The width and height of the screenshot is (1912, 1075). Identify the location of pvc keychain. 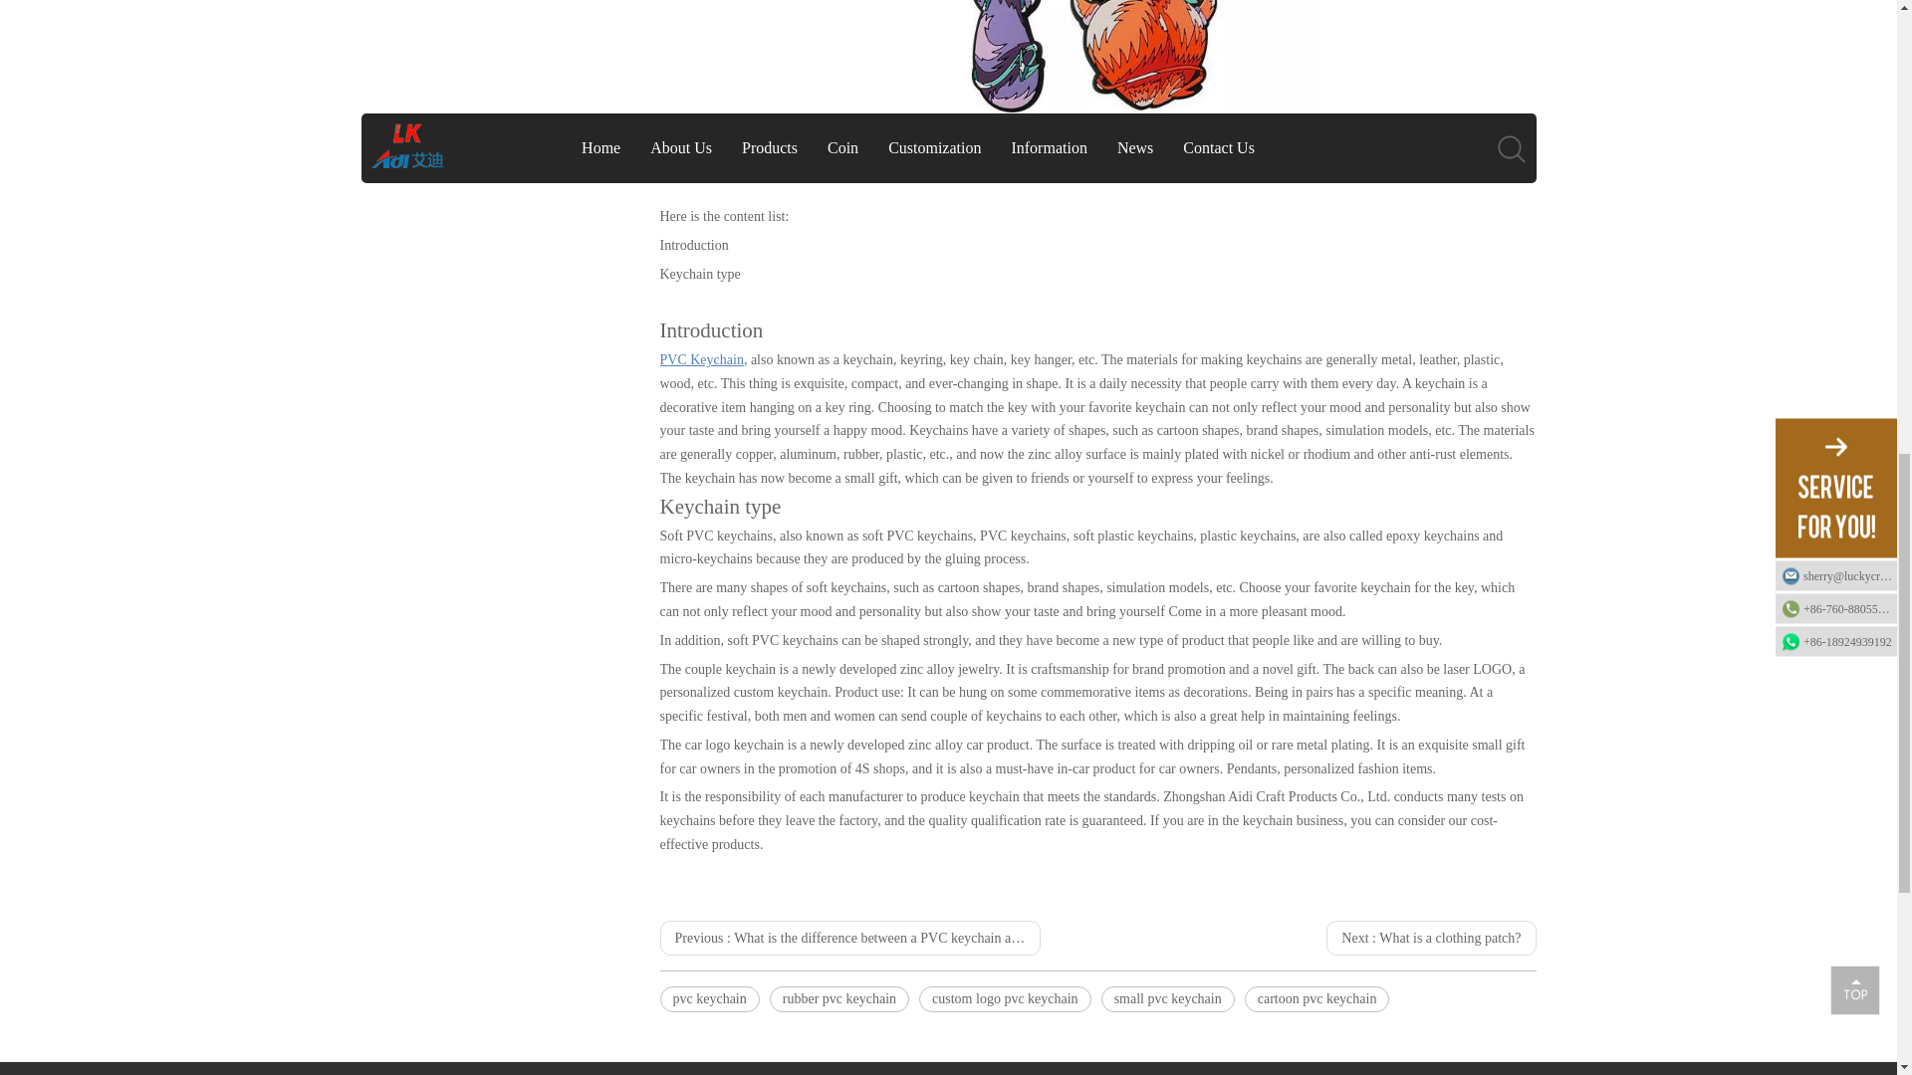
(709, 999).